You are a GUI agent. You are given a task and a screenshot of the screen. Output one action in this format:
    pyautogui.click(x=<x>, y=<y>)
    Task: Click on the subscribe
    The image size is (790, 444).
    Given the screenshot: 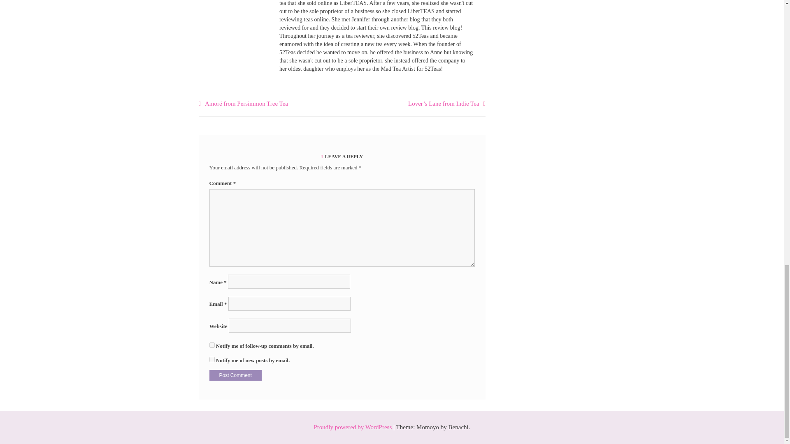 What is the action you would take?
    pyautogui.click(x=211, y=359)
    